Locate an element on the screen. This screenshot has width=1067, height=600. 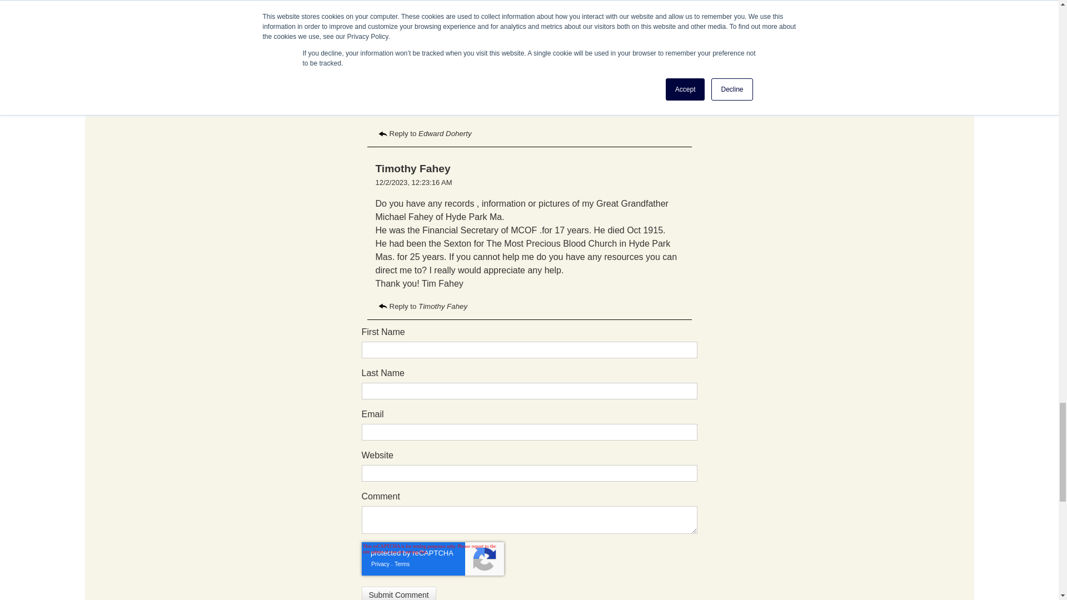
Submit Comment is located at coordinates (398, 593).